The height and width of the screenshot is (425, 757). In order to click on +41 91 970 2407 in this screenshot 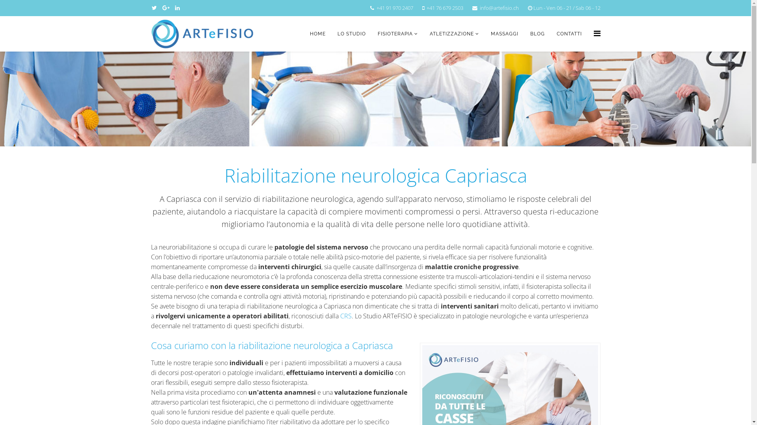, I will do `click(394, 8)`.